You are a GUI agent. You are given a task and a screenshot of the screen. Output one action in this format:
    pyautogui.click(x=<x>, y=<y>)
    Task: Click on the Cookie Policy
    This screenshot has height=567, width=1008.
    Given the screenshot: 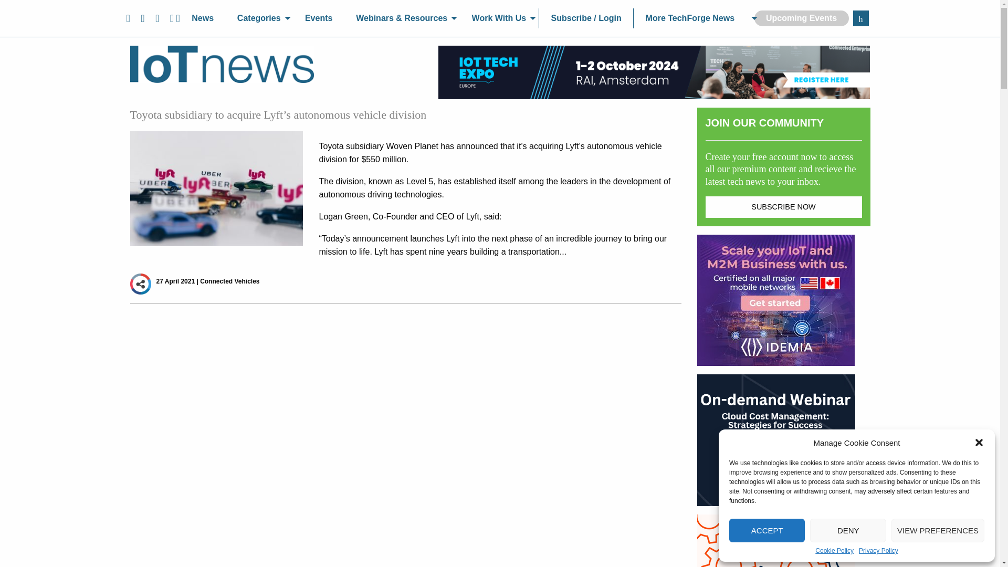 What is the action you would take?
    pyautogui.click(x=835, y=551)
    